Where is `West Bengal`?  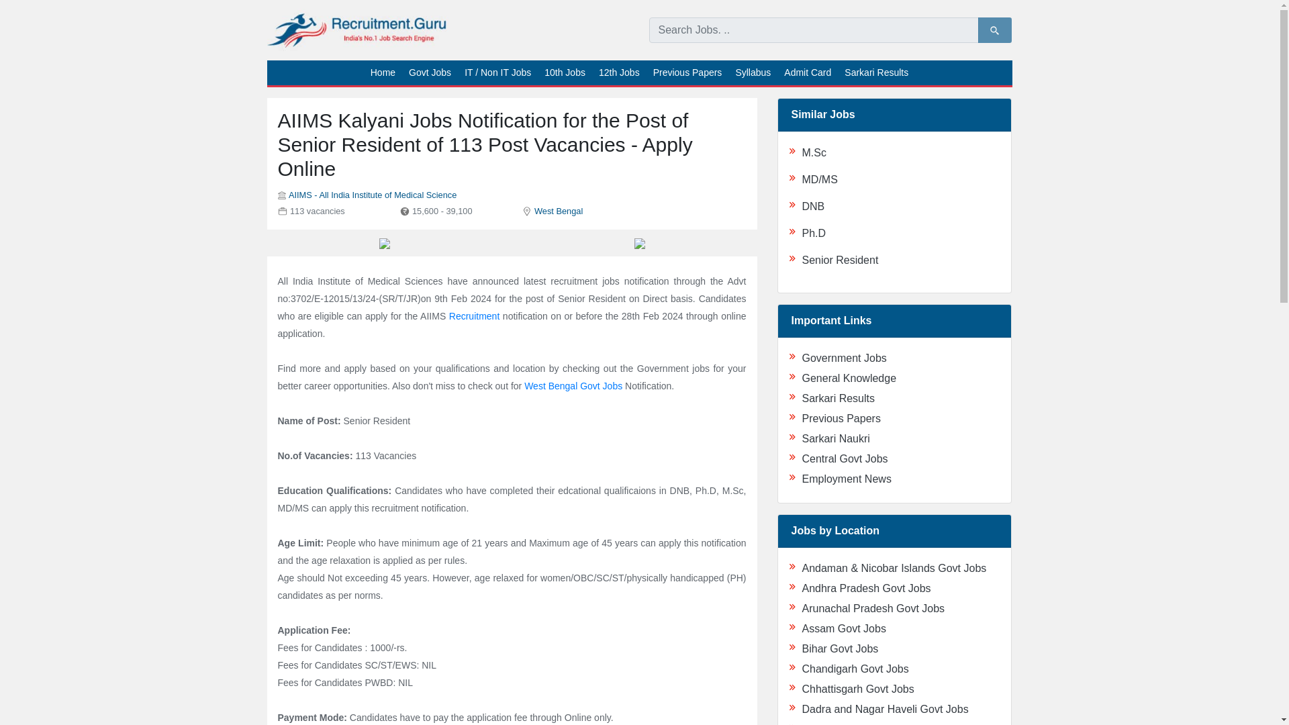 West Bengal is located at coordinates (559, 211).